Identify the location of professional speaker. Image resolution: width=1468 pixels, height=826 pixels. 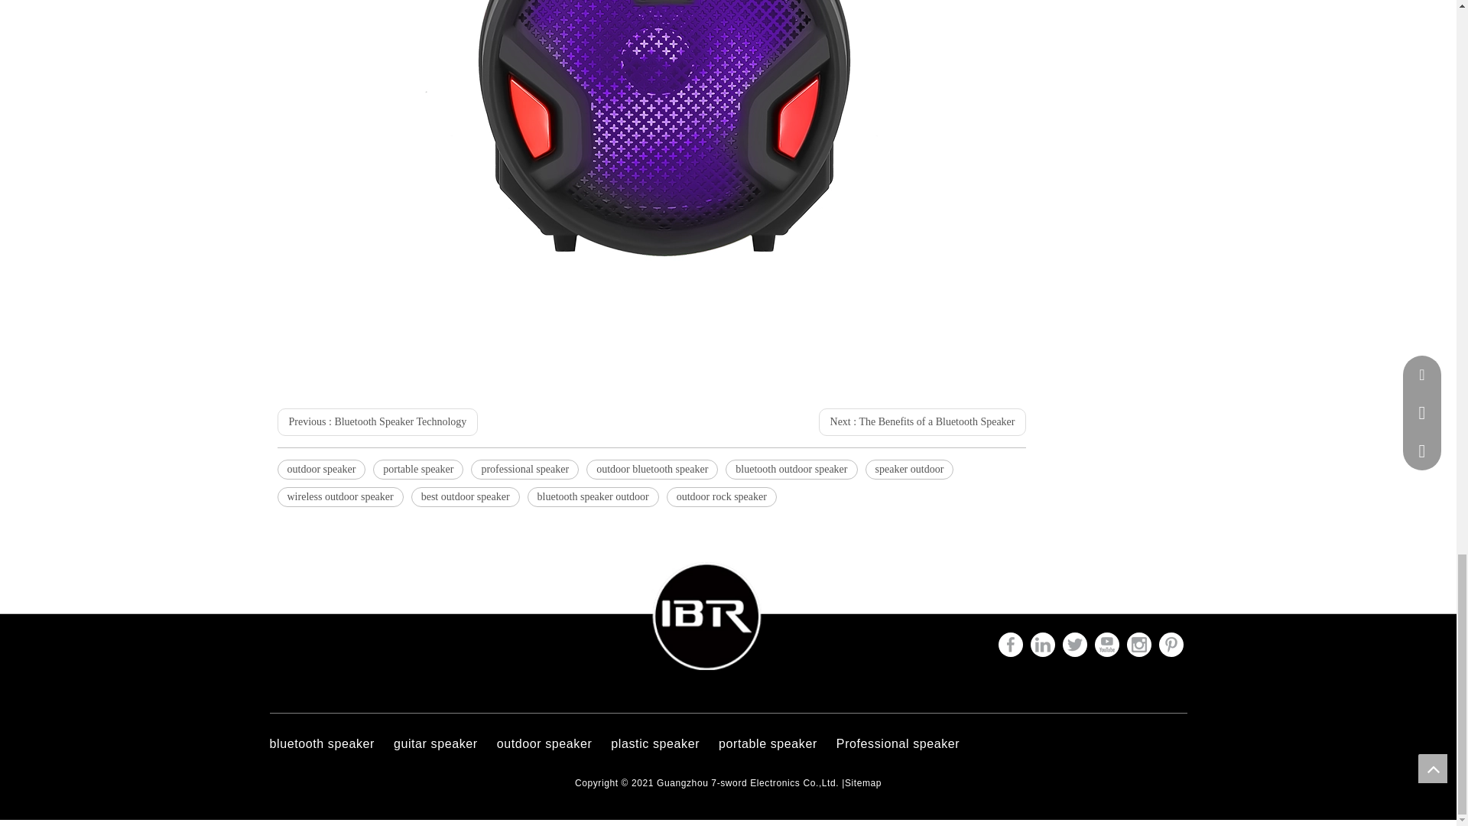
(525, 470).